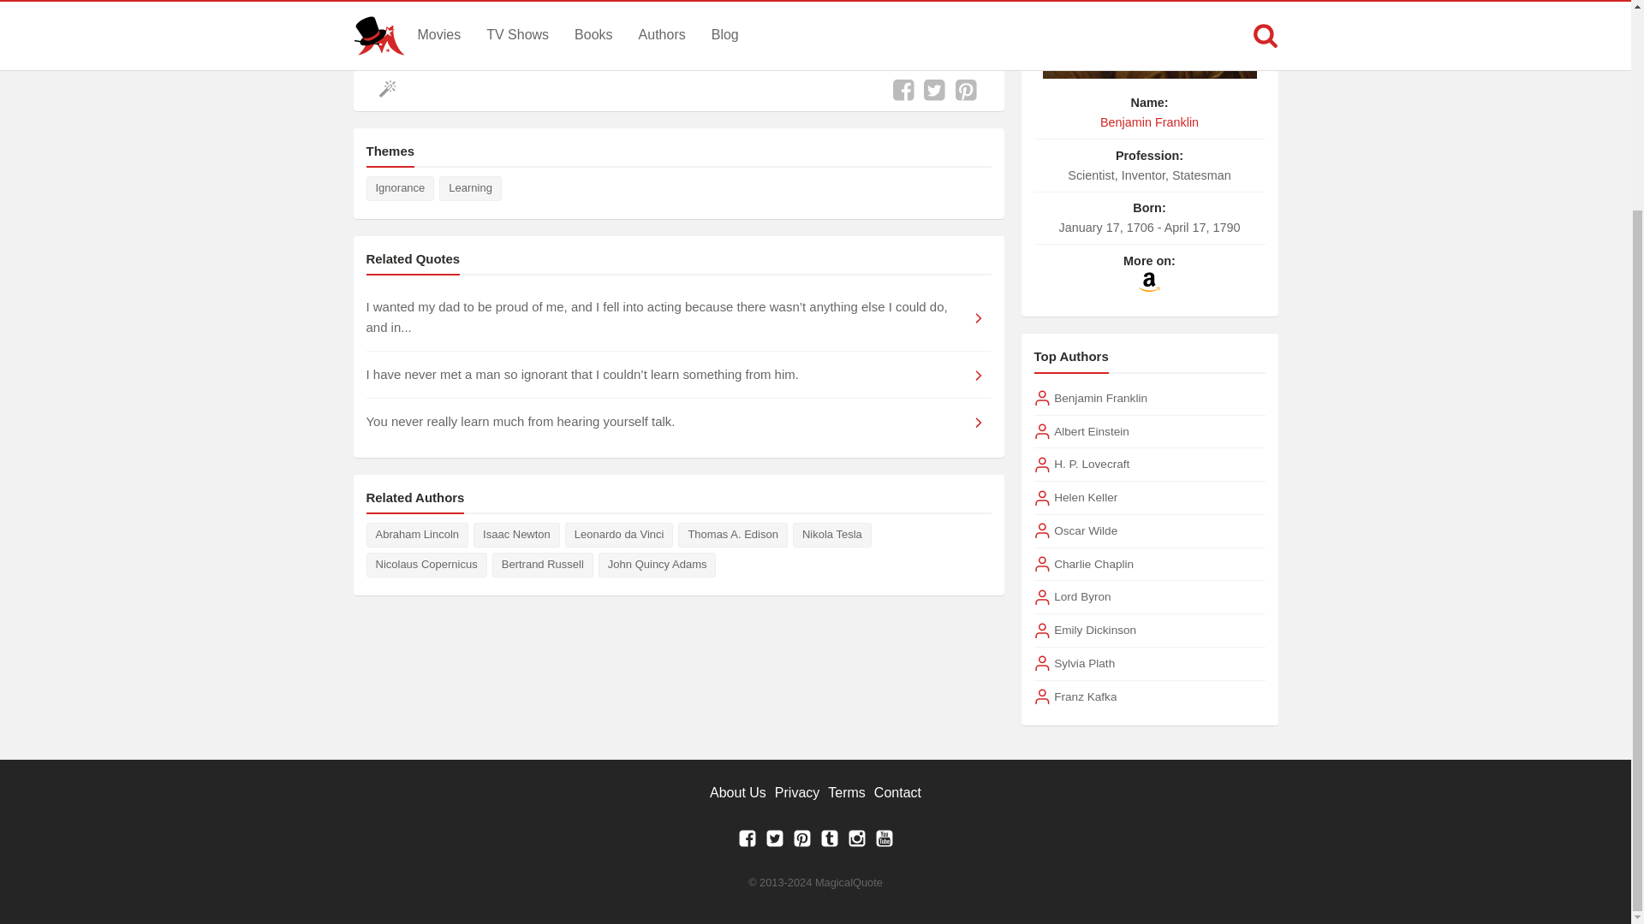  I want to click on Twitter, so click(774, 843).